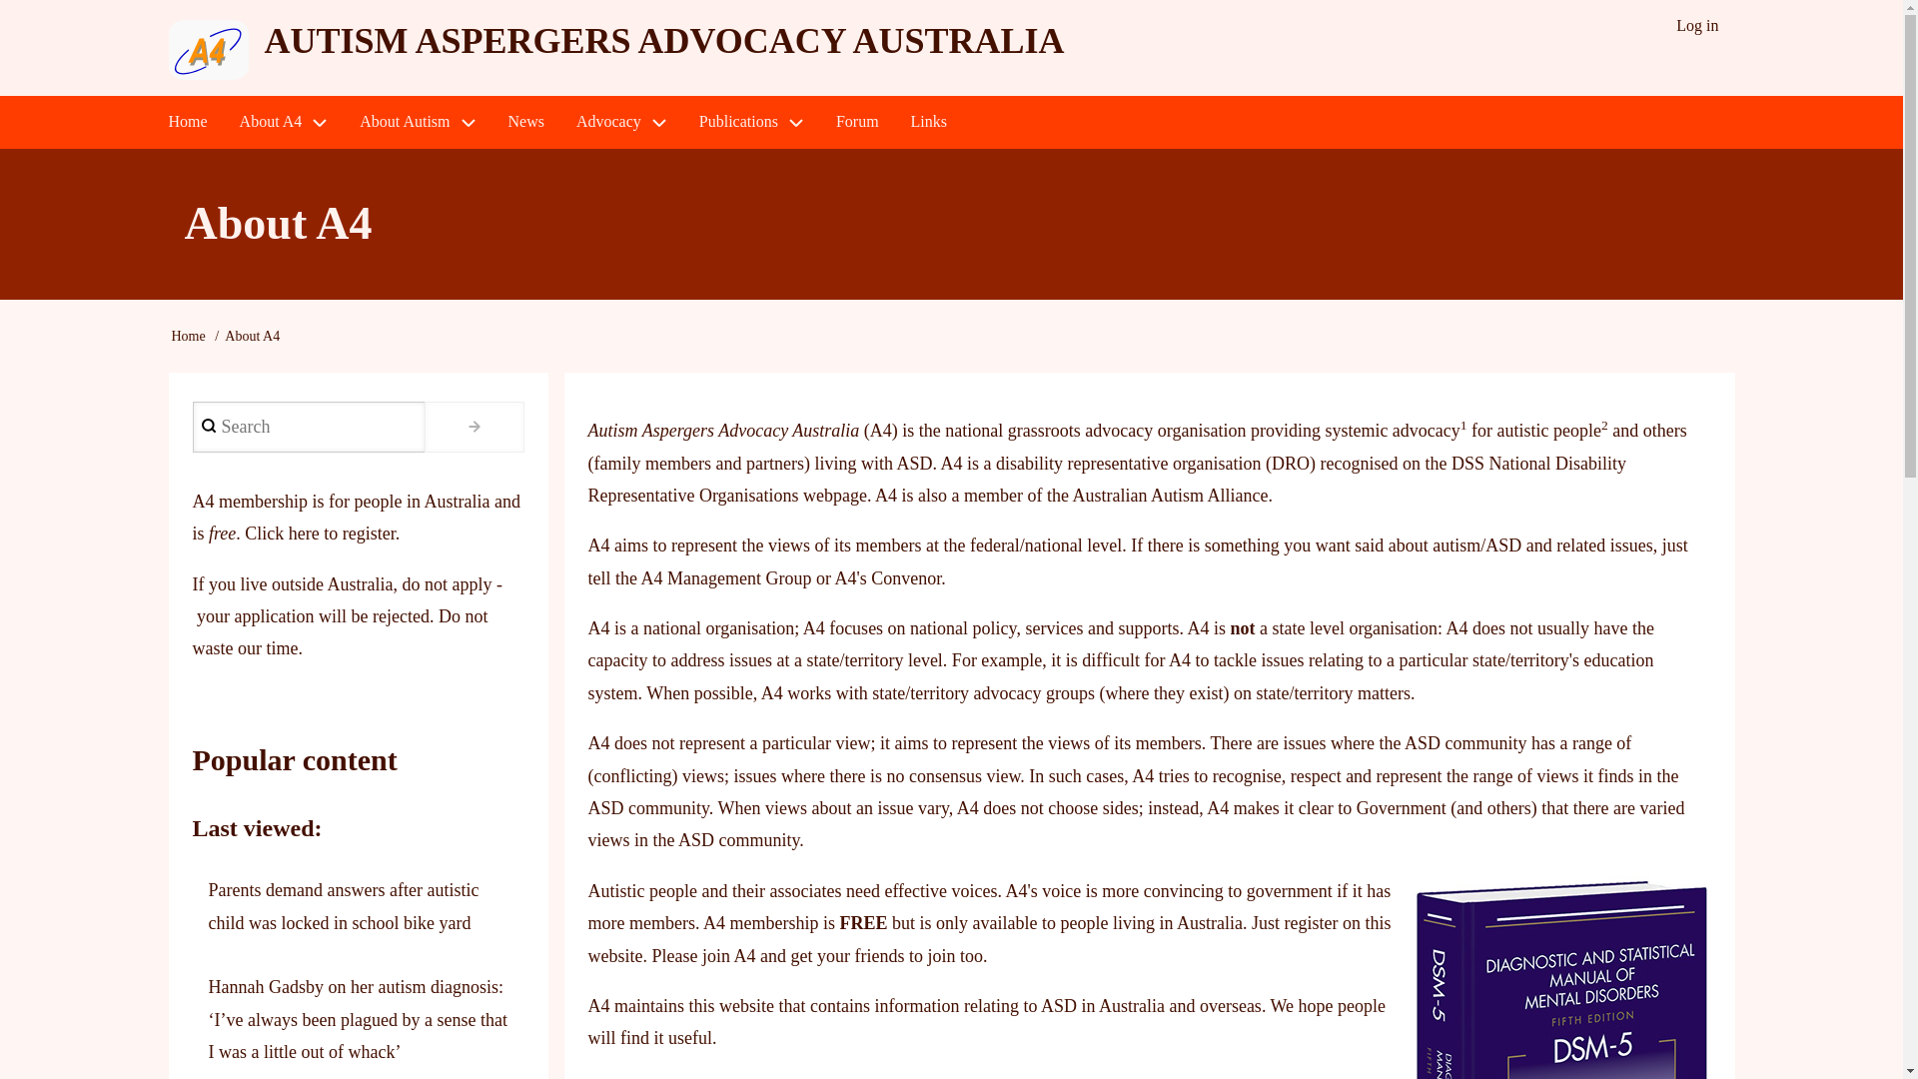  I want to click on Home, so click(188, 336).